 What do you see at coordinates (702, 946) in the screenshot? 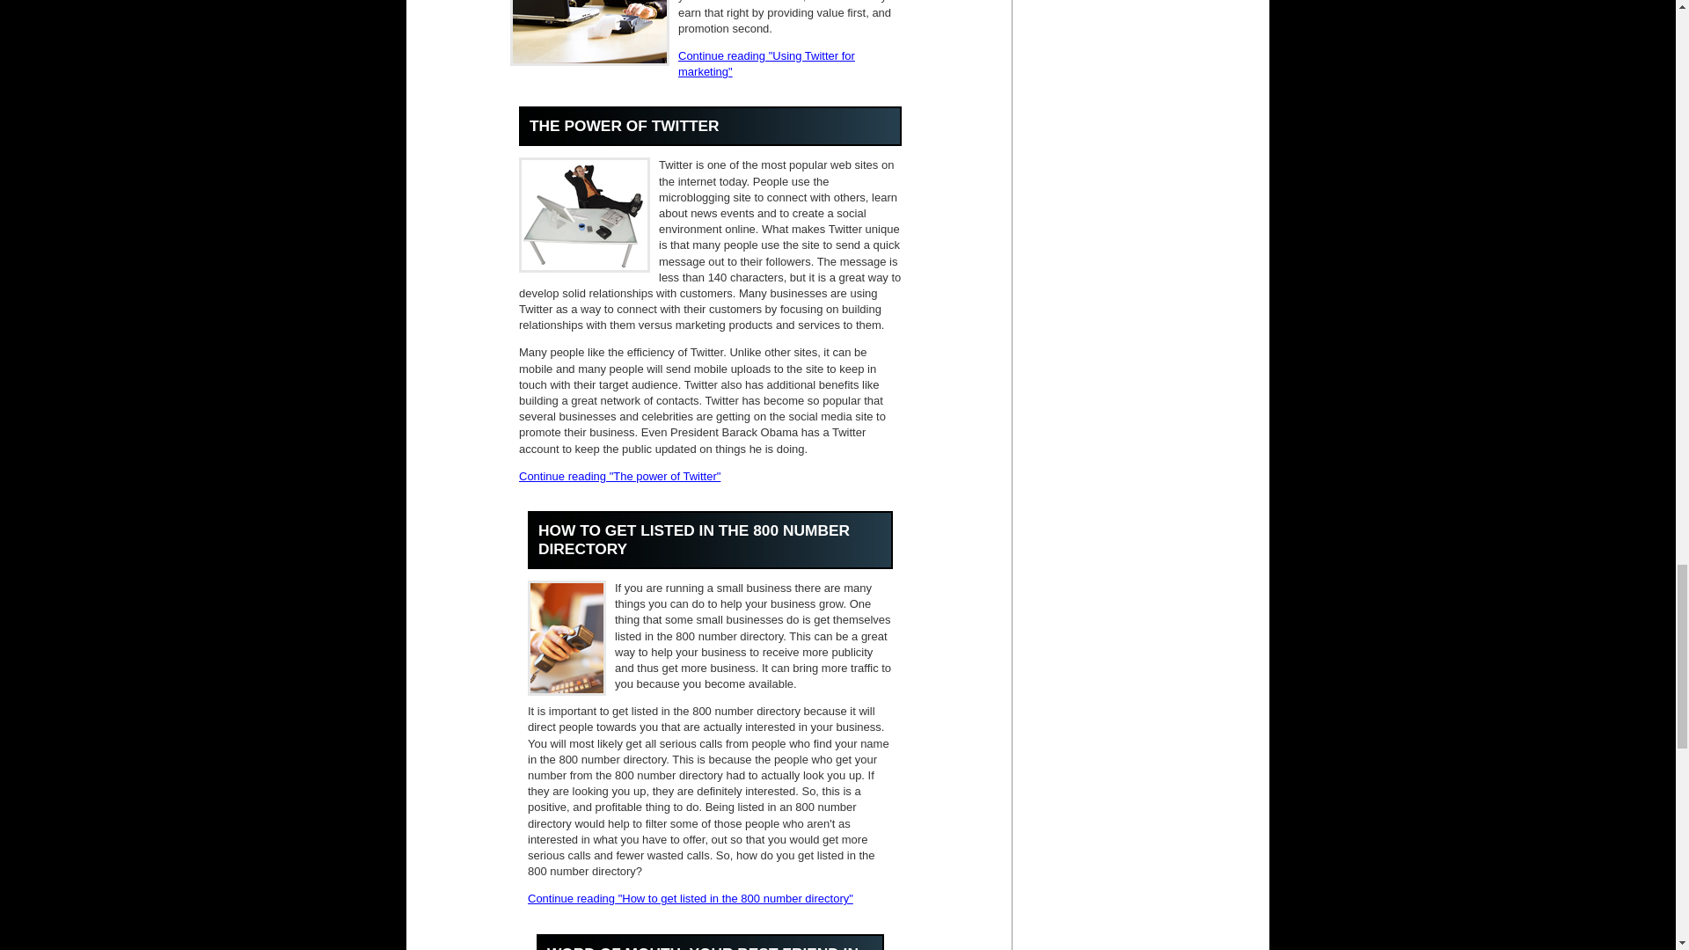
I see `WORD OF MOUTH, YOUR BEST FRIEND IN MARKETING.` at bounding box center [702, 946].